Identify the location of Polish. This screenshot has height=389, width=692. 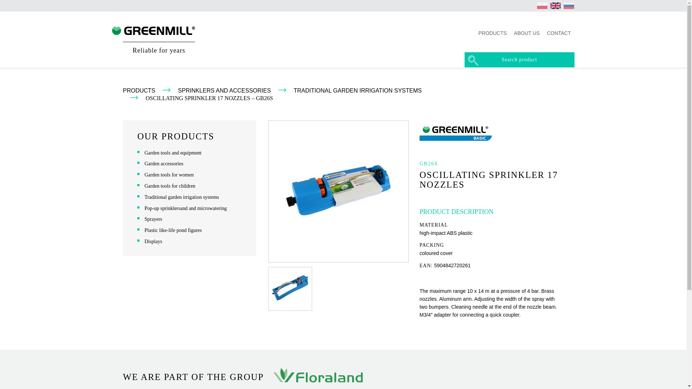
(542, 5).